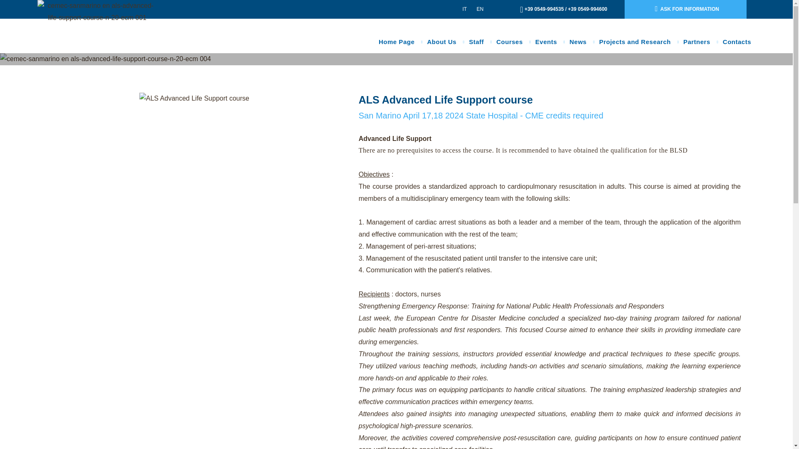 This screenshot has width=799, height=449. Describe the element at coordinates (396, 42) in the screenshot. I see `Home Page` at that location.